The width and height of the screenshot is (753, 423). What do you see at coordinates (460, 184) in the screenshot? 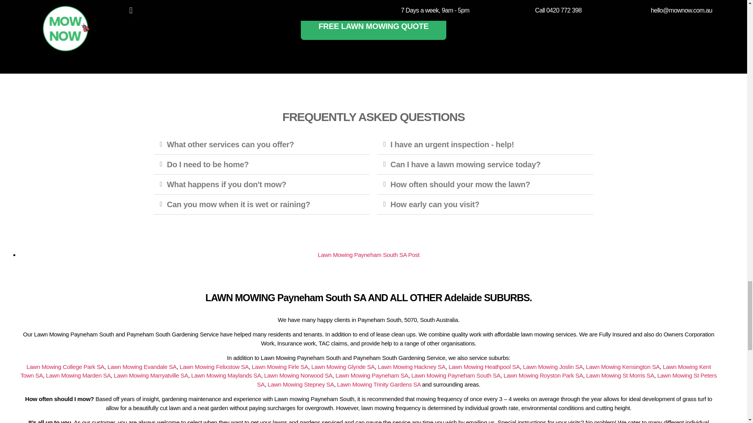
I see `How often should your mow the lawn?` at bounding box center [460, 184].